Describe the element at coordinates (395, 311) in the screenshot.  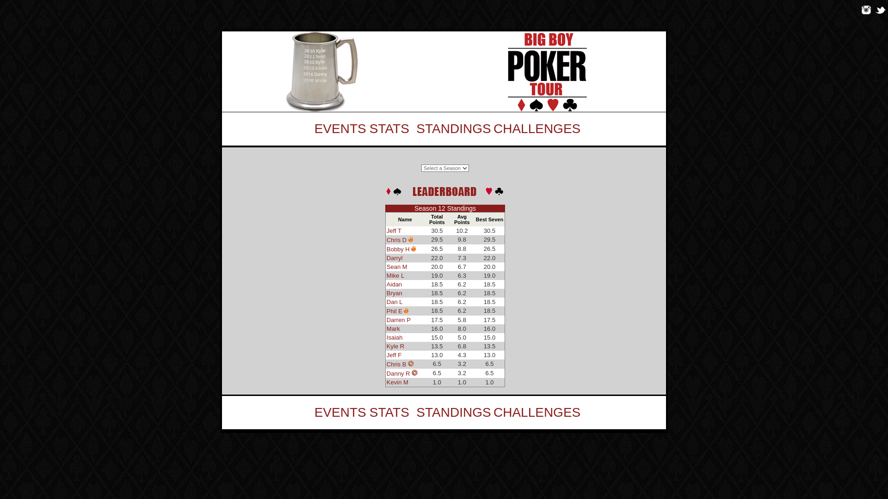
I see `Phil E` at that location.